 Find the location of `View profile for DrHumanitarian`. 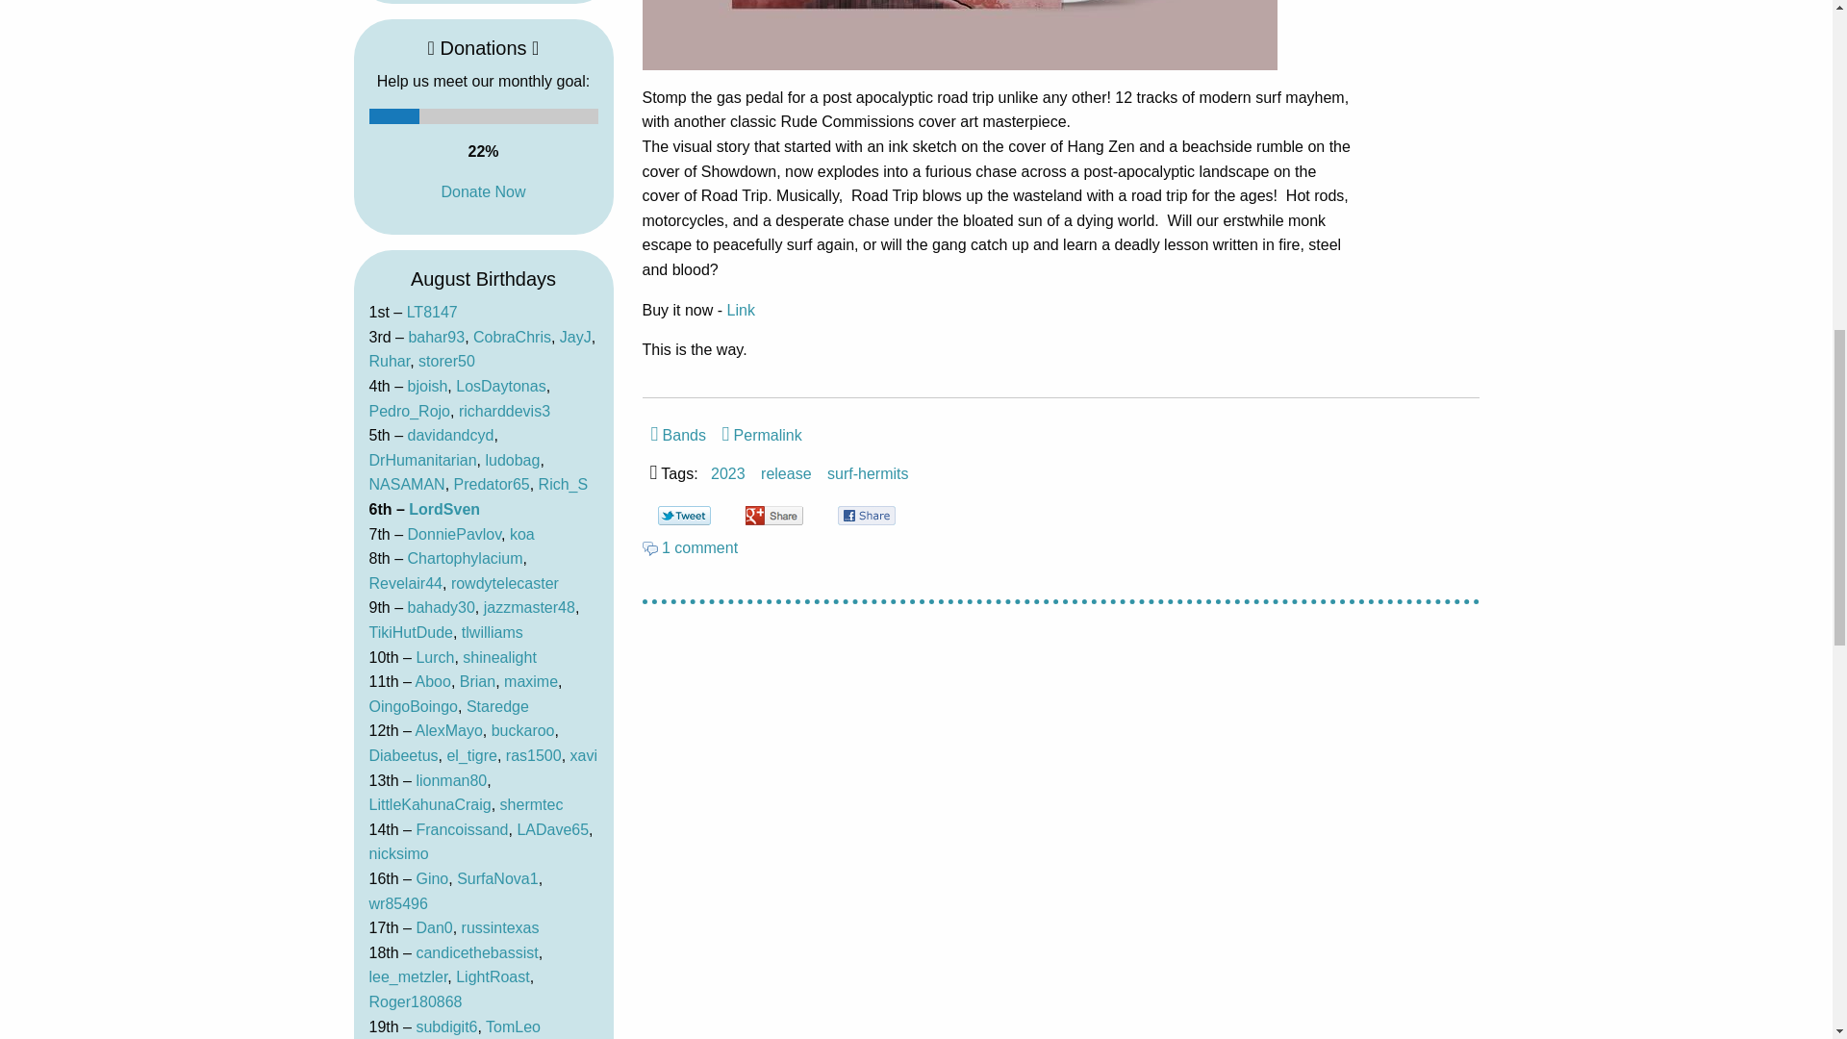

View profile for DrHumanitarian is located at coordinates (423, 460).